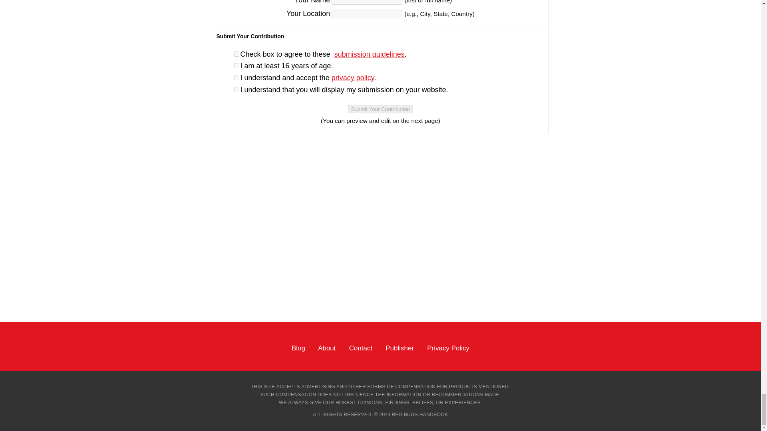 The image size is (767, 431). I want to click on 1, so click(236, 77).